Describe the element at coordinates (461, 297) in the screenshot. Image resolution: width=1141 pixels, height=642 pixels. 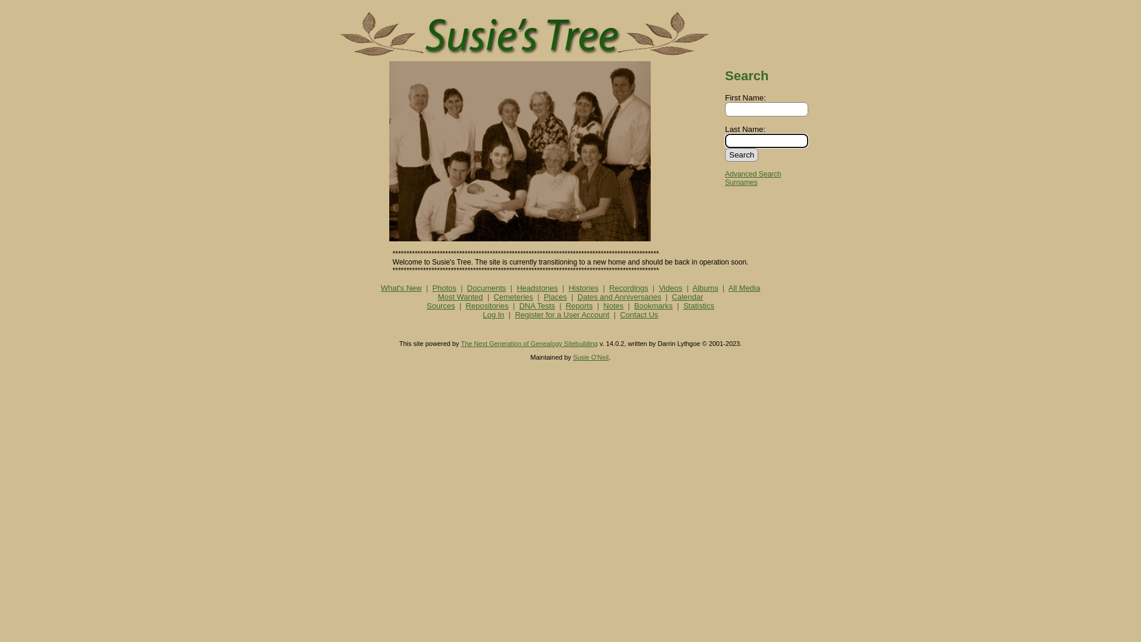
I see `Most Wanted` at that location.